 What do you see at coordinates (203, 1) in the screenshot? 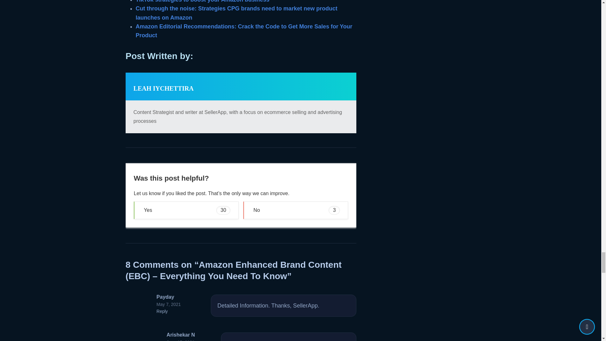
I see `TikTok strategies to boost your Amazon business` at bounding box center [203, 1].